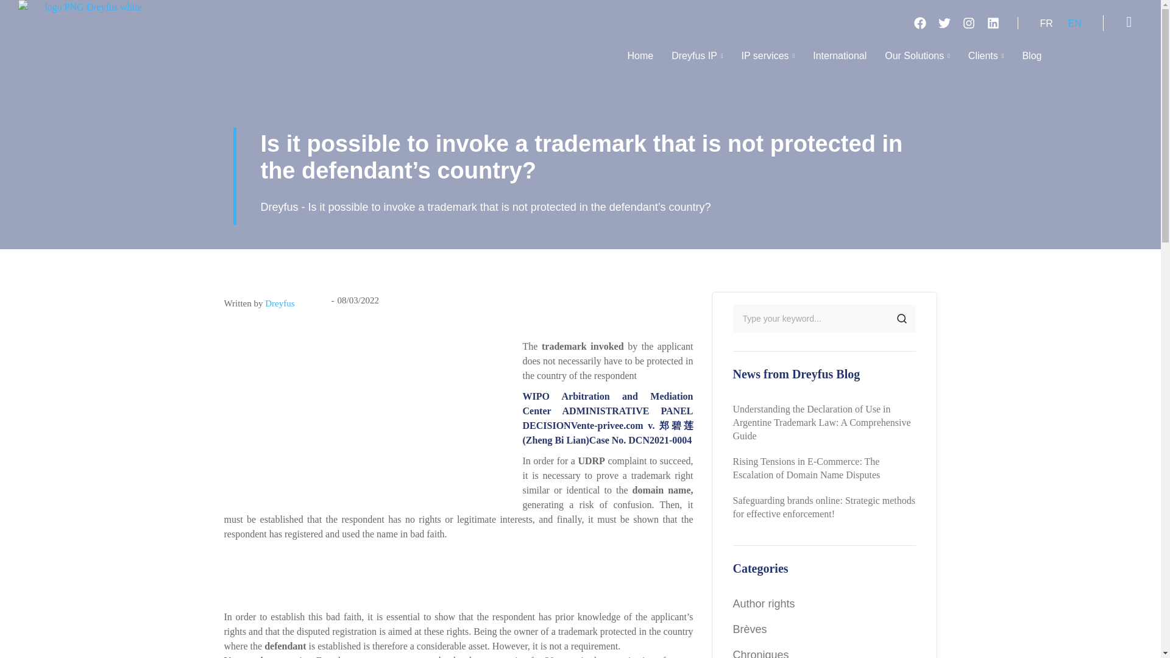 This screenshot has width=1170, height=658. I want to click on Search, so click(901, 319).